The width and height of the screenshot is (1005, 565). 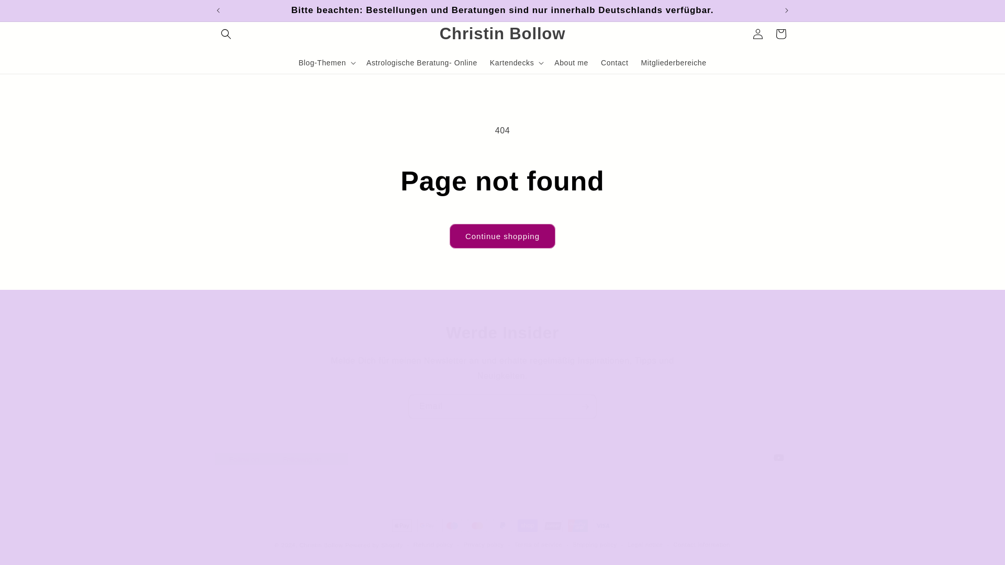 What do you see at coordinates (781, 34) in the screenshot?
I see `Cart` at bounding box center [781, 34].